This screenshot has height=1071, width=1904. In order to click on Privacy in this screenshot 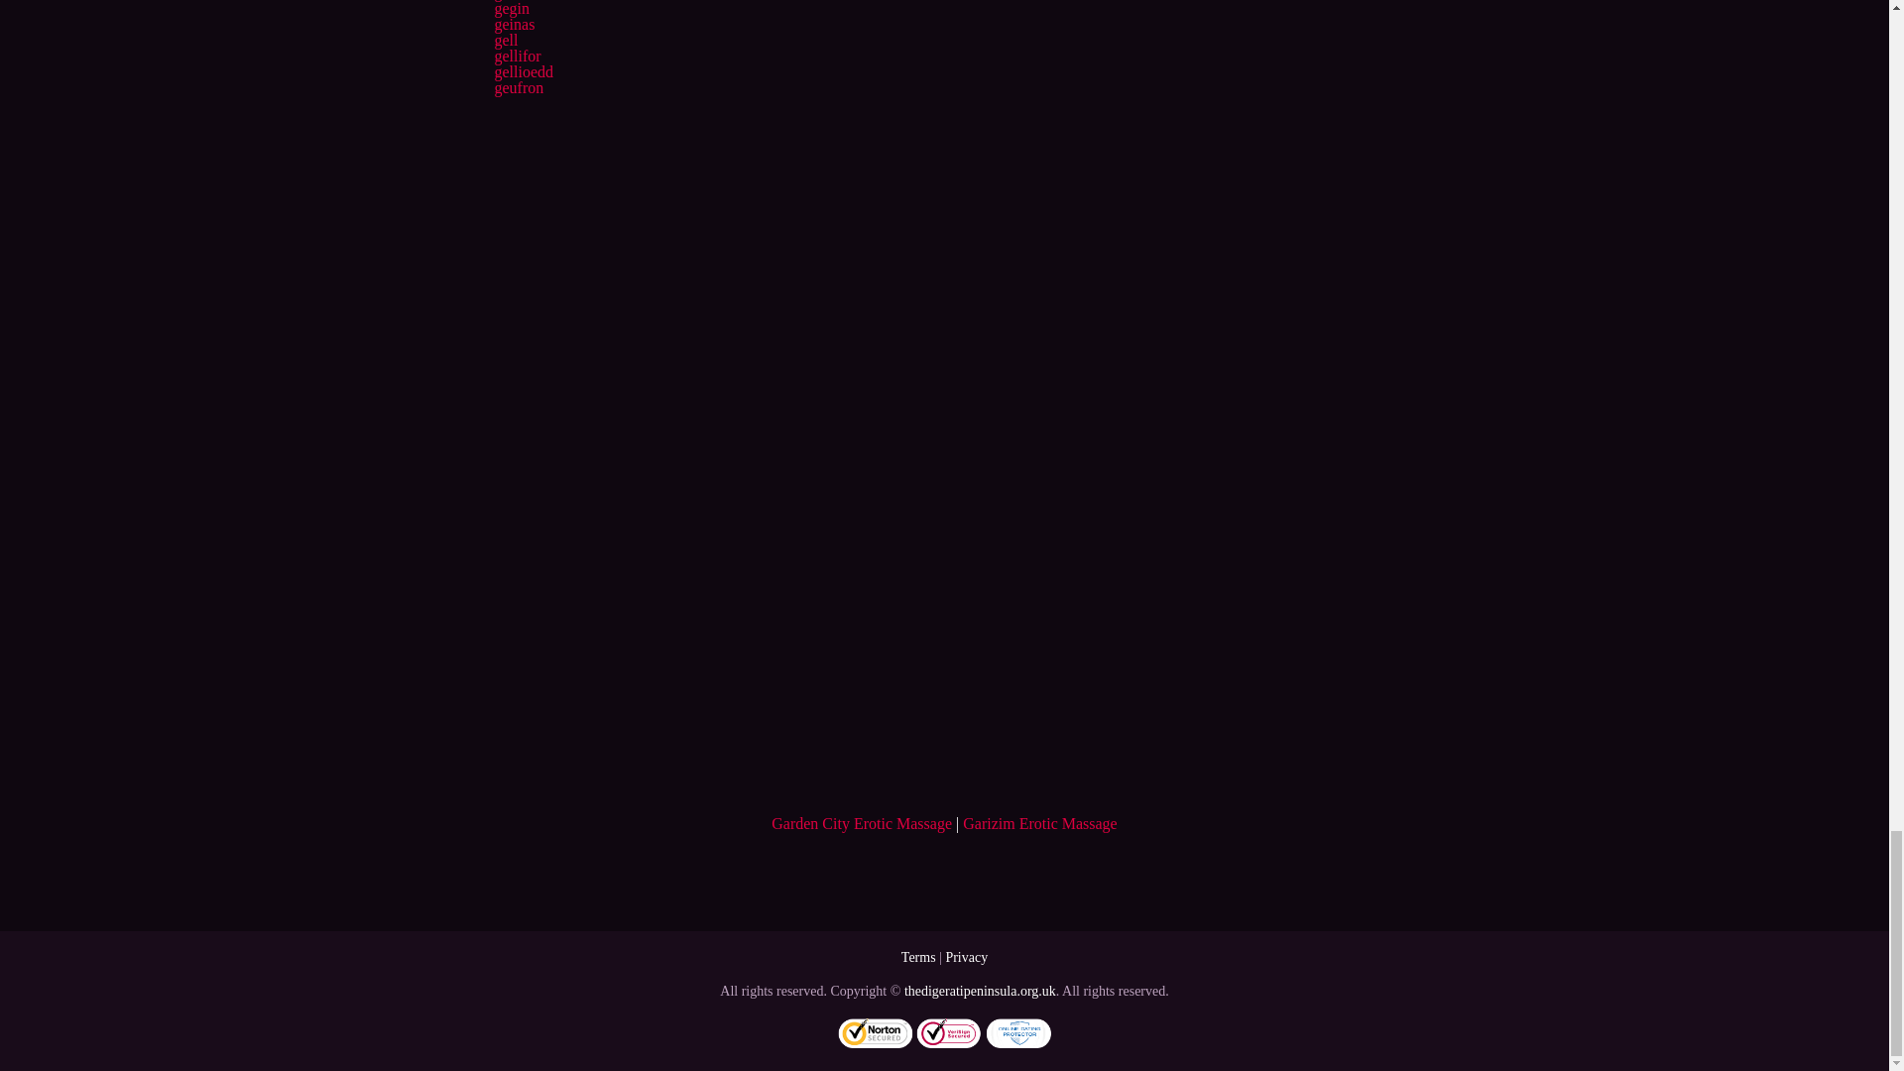, I will do `click(966, 957)`.